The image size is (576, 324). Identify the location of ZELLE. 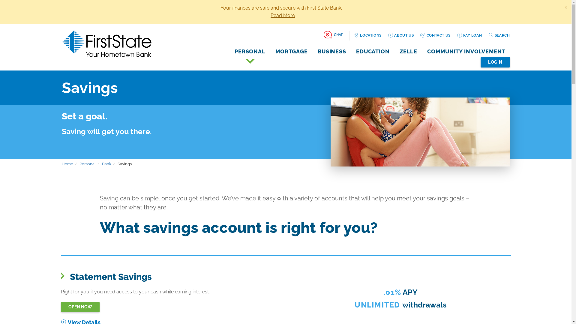
(409, 52).